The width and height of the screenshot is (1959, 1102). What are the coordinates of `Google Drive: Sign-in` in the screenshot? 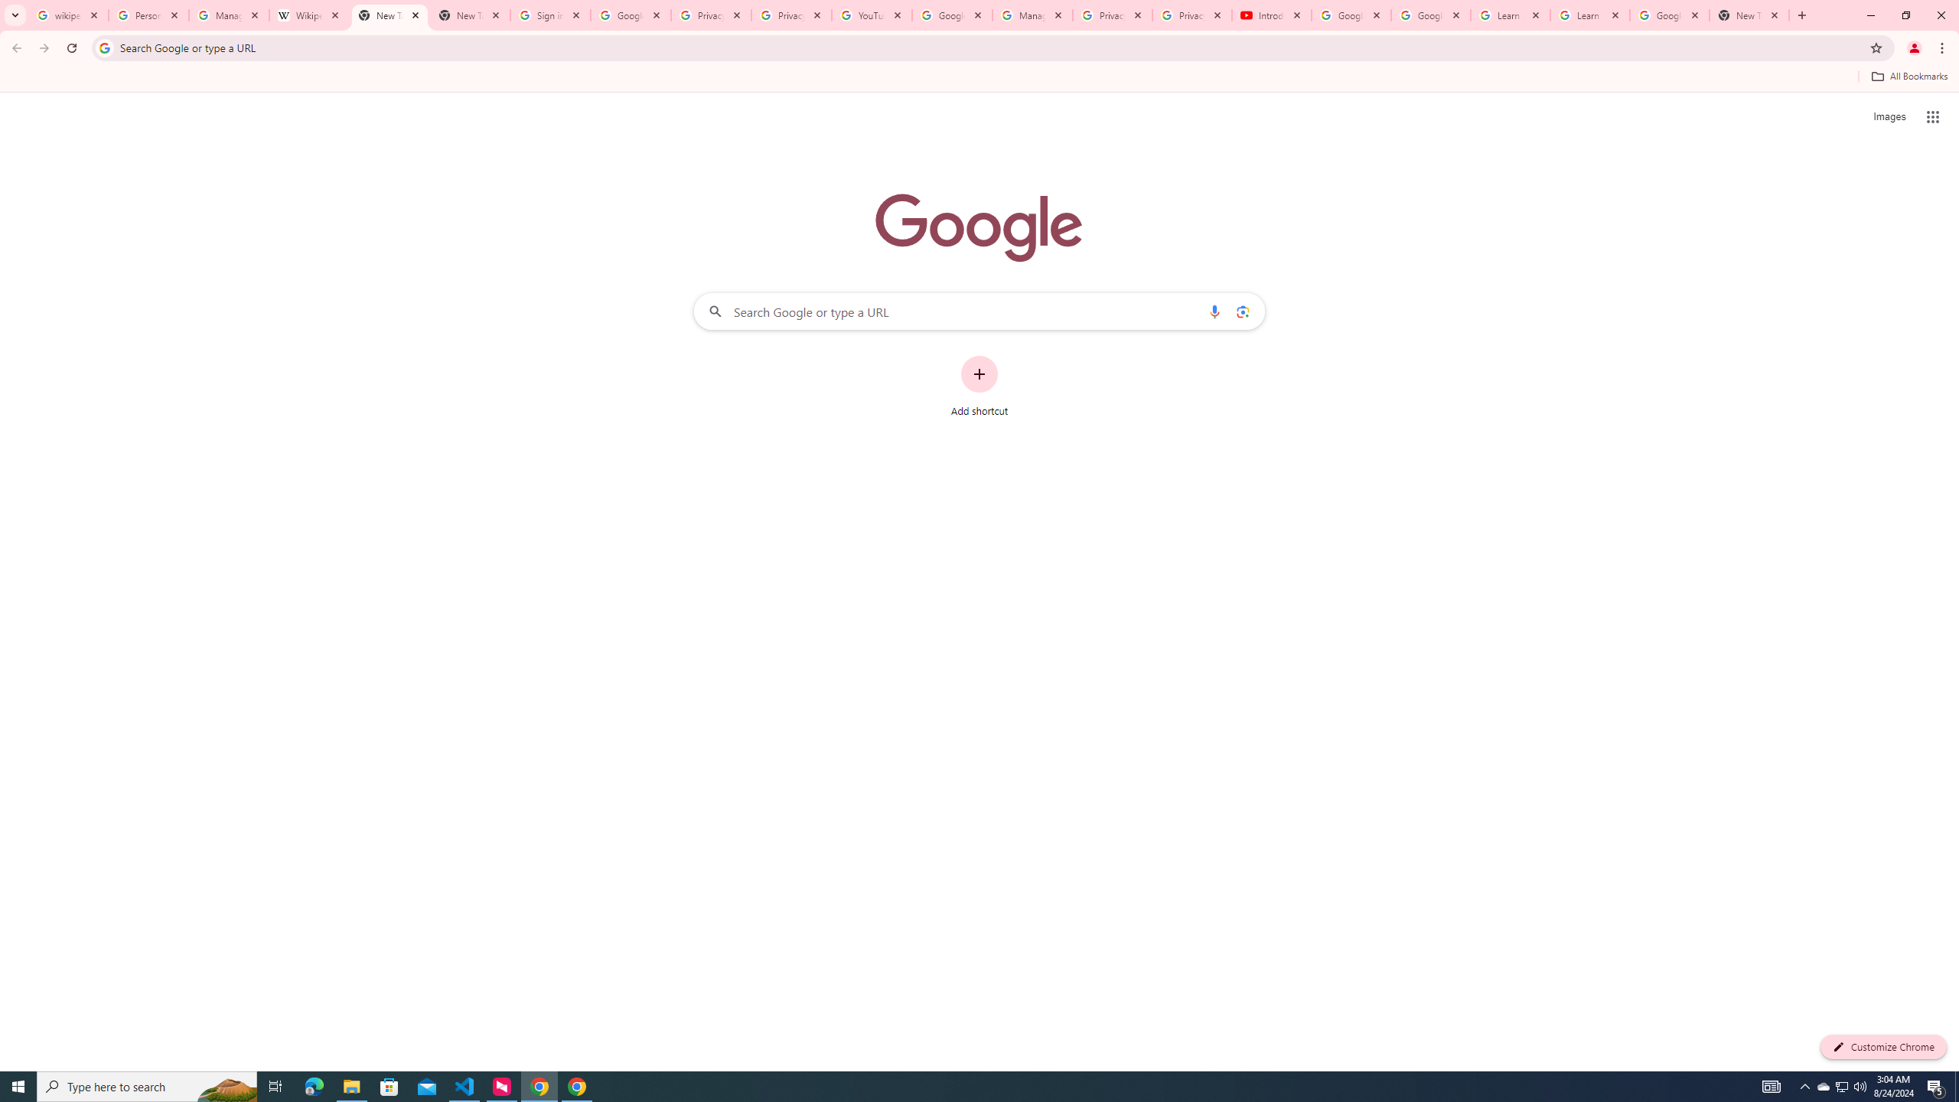 It's located at (631, 15).